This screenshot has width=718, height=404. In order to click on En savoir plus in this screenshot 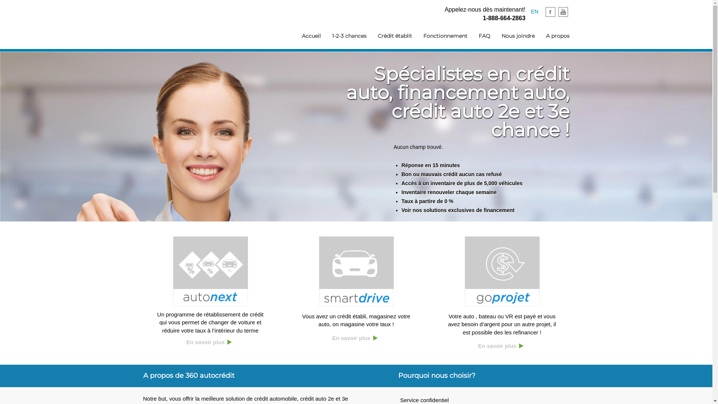, I will do `click(206, 342)`.